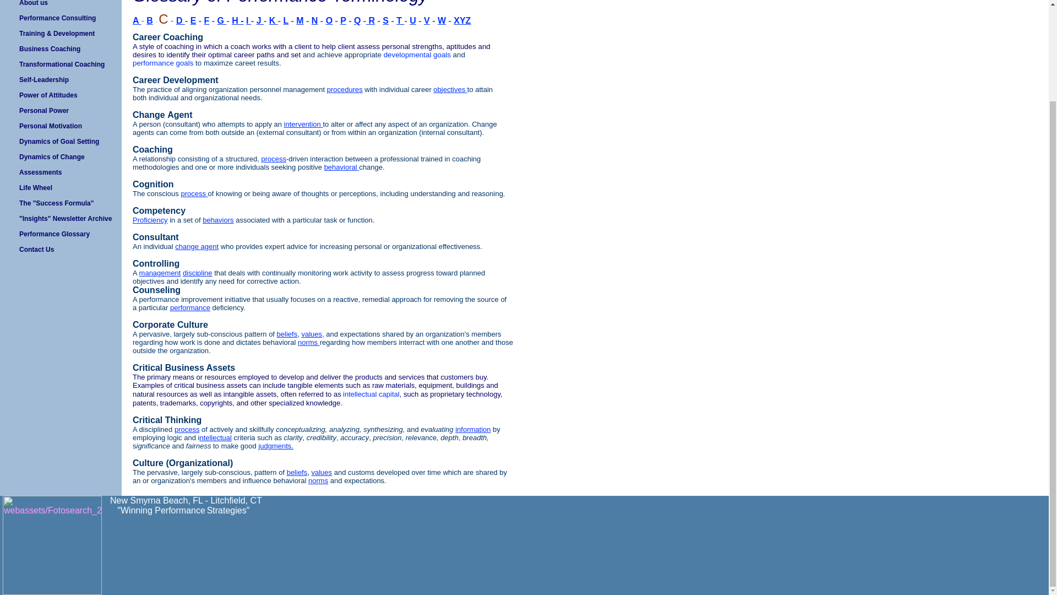  What do you see at coordinates (137, 21) in the screenshot?
I see `A ` at bounding box center [137, 21].